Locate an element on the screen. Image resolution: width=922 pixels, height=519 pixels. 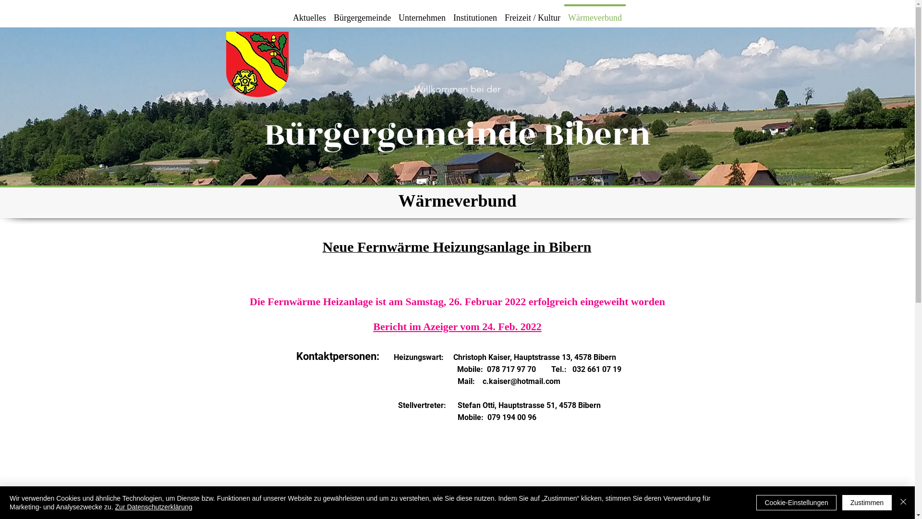
Unternehmen is located at coordinates (422, 13).